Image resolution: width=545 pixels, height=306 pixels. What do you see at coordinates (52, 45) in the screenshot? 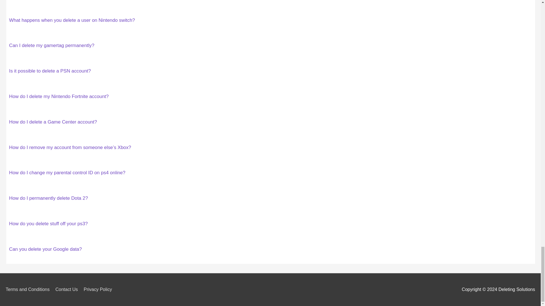
I see `Can I delete my gamertag permanently?` at bounding box center [52, 45].